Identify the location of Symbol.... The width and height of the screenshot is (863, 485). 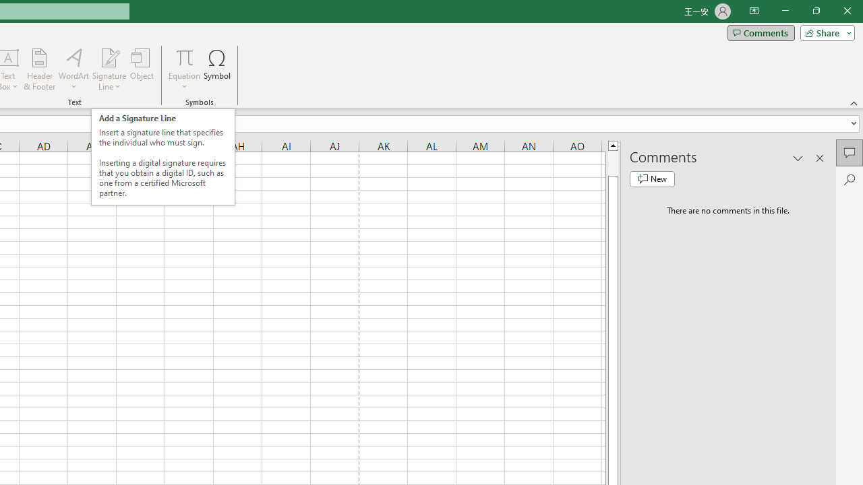
(217, 69).